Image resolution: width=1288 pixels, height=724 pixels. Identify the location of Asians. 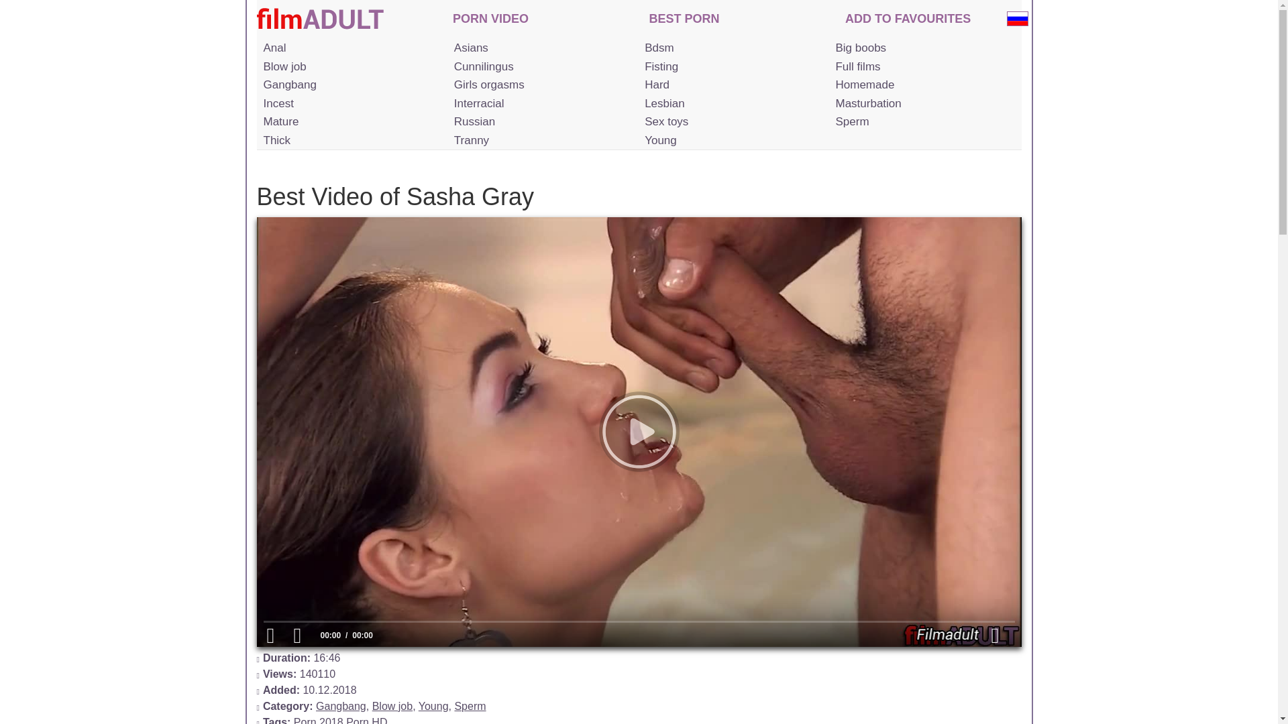
(541, 48).